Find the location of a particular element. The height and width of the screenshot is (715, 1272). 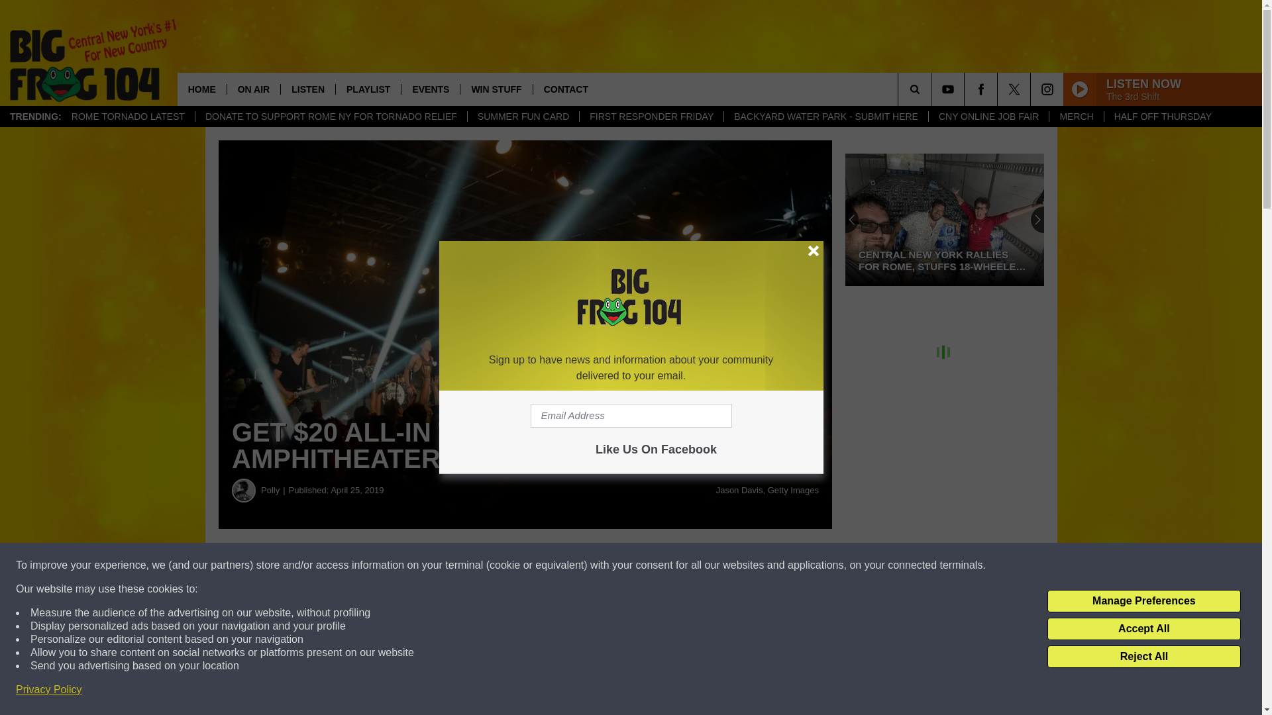

CNY ONLINE JOB FAIR is located at coordinates (988, 117).